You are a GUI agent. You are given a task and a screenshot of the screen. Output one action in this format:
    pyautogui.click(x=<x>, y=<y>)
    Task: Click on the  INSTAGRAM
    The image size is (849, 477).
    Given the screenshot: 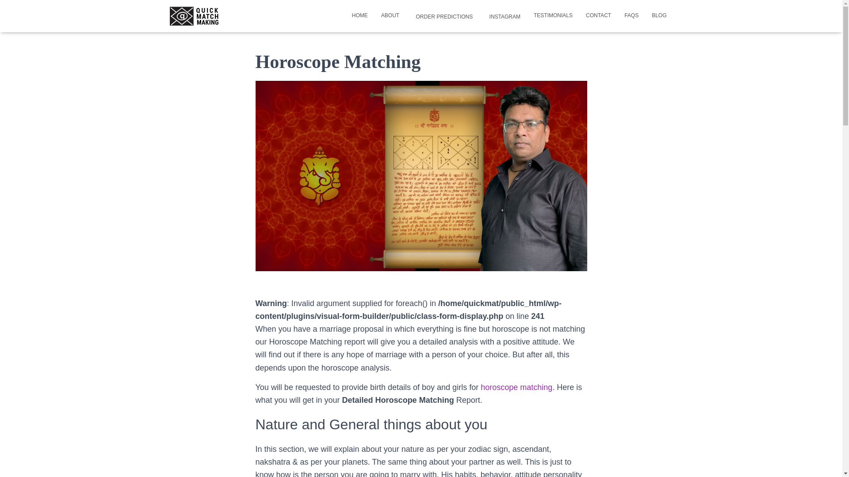 What is the action you would take?
    pyautogui.click(x=503, y=16)
    